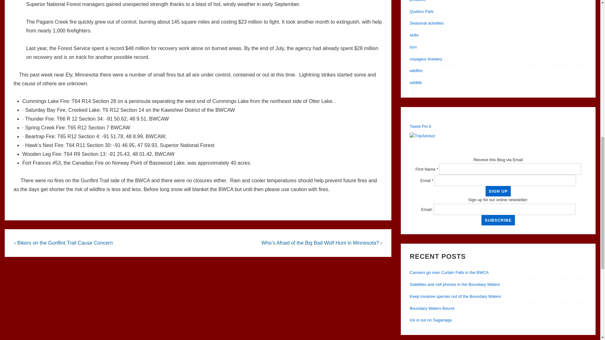 This screenshot has width=605, height=340. What do you see at coordinates (413, 47) in the screenshot?
I see `torn` at bounding box center [413, 47].